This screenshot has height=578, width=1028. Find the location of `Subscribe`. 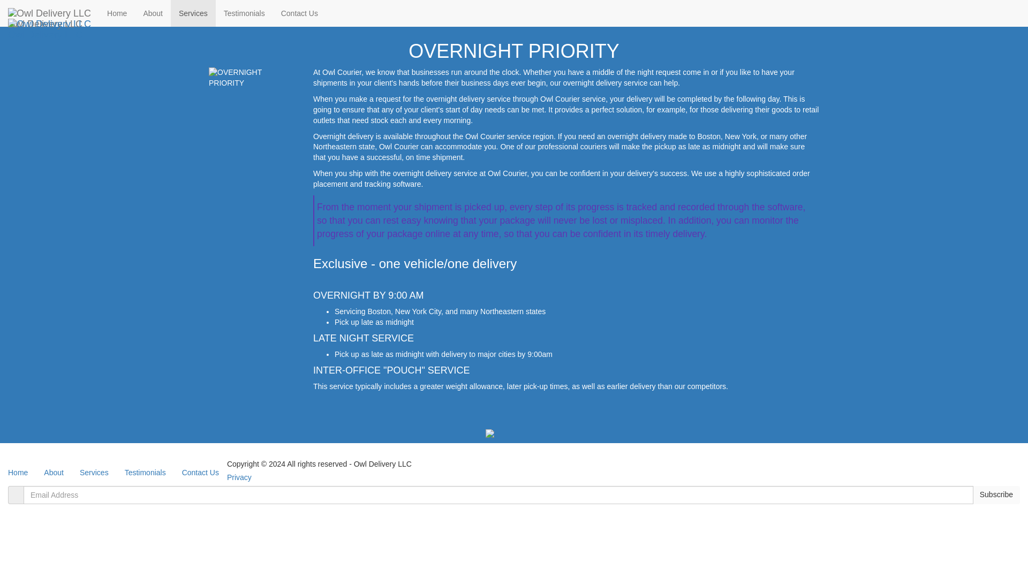

Subscribe is located at coordinates (996, 495).